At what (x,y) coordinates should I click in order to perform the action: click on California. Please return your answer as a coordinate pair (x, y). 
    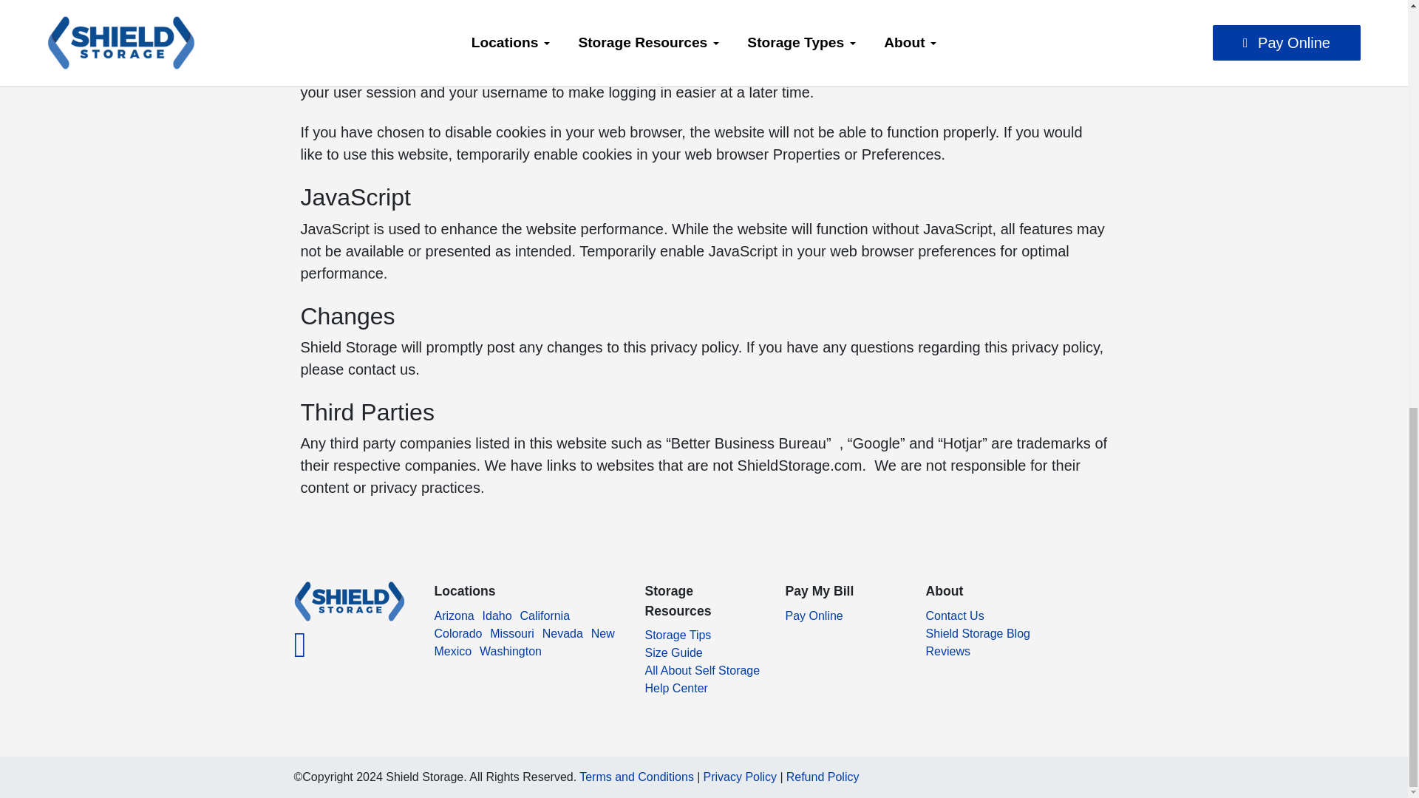
    Looking at the image, I should click on (544, 616).